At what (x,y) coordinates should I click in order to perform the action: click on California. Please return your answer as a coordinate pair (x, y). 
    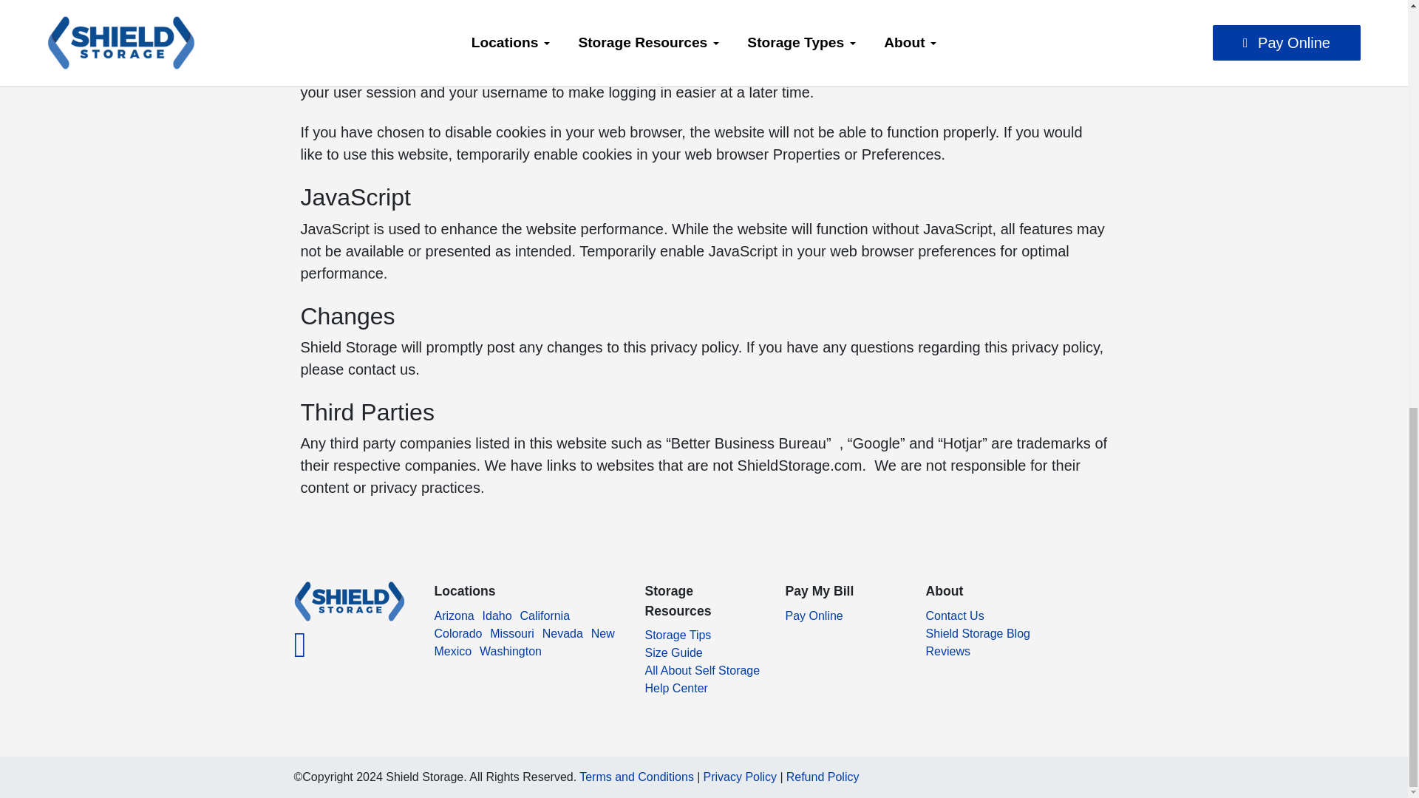
    Looking at the image, I should click on (544, 616).